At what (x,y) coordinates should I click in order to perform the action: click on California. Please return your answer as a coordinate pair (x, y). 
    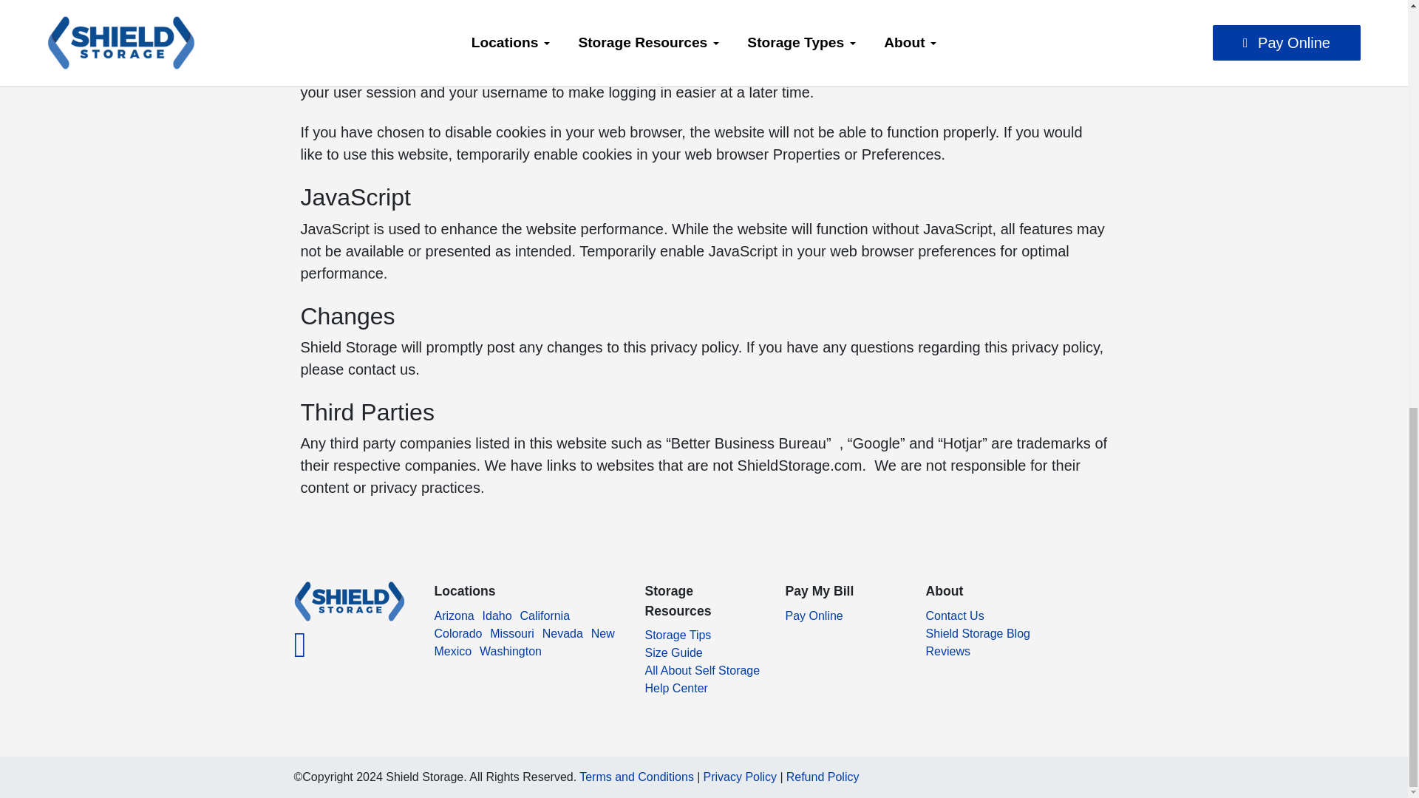
    Looking at the image, I should click on (544, 616).